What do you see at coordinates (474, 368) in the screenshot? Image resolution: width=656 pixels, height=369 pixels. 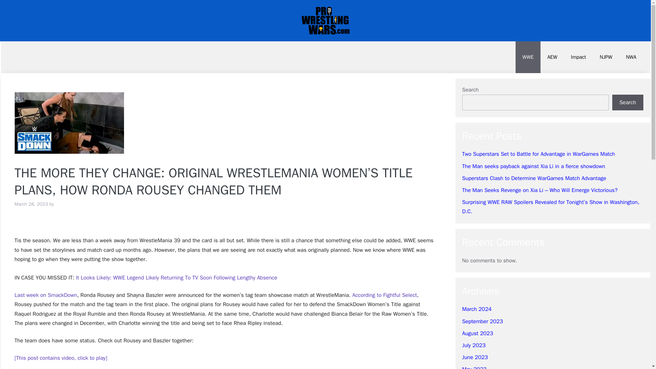 I see `May 2023` at bounding box center [474, 368].